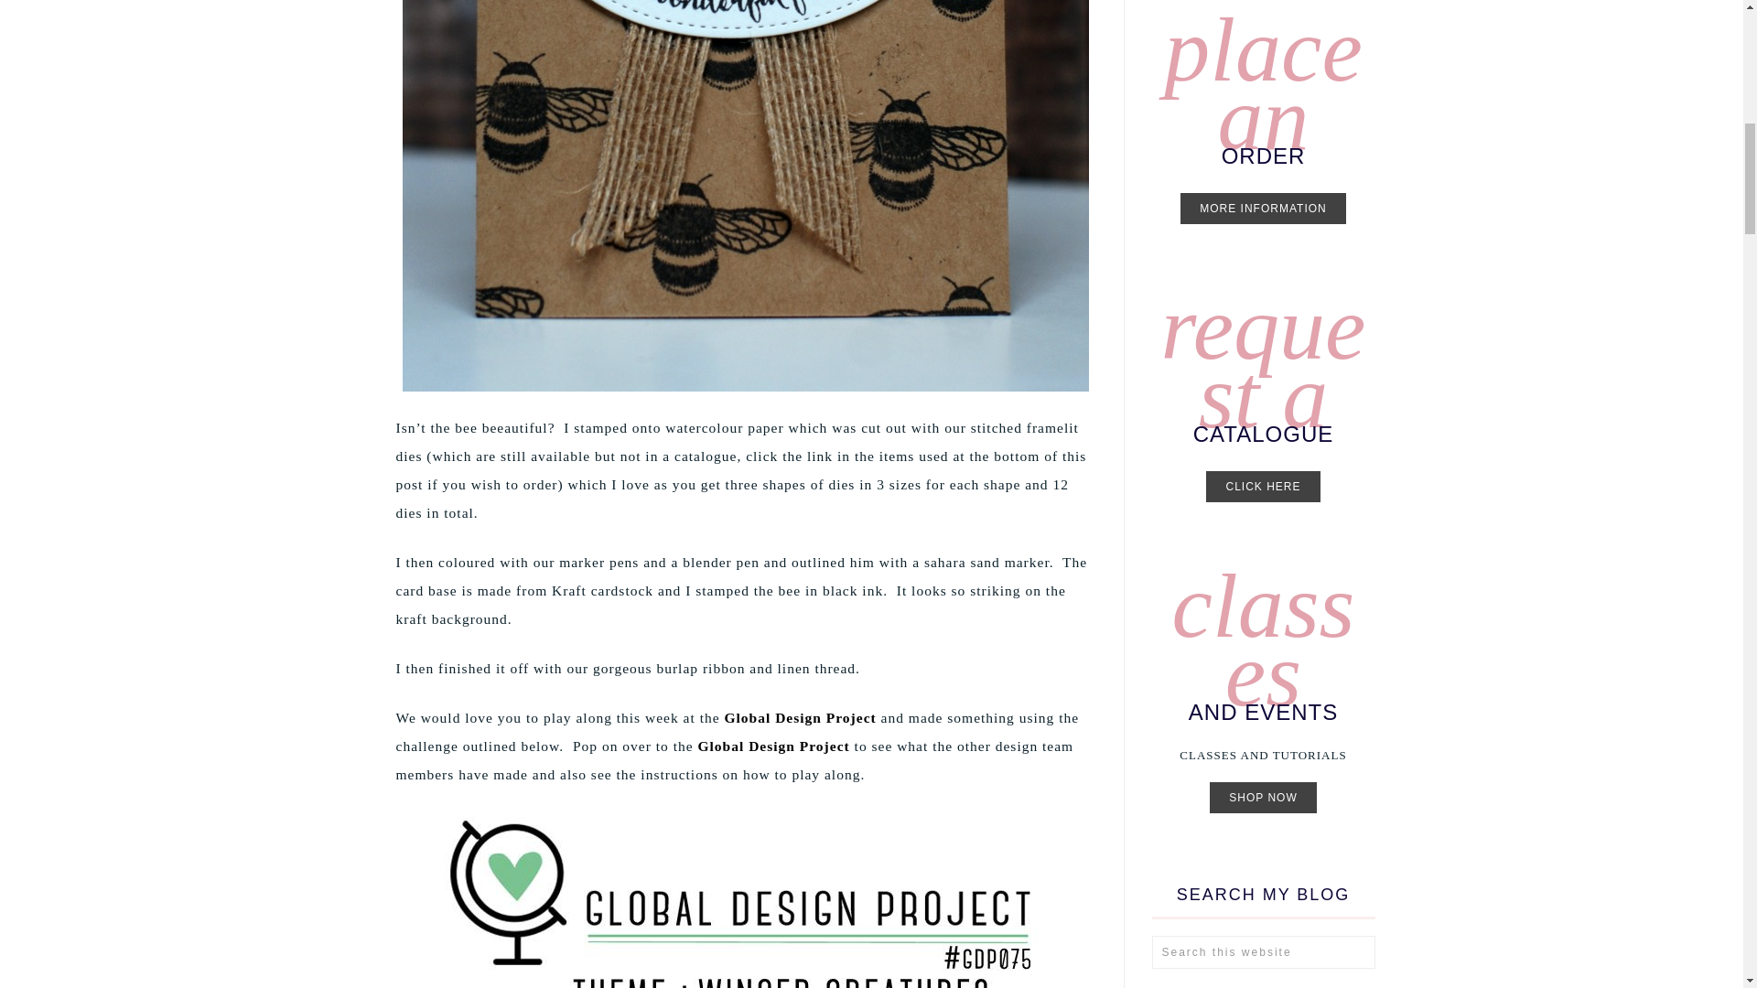  Describe the element at coordinates (772, 746) in the screenshot. I see `Global Design Project` at that location.